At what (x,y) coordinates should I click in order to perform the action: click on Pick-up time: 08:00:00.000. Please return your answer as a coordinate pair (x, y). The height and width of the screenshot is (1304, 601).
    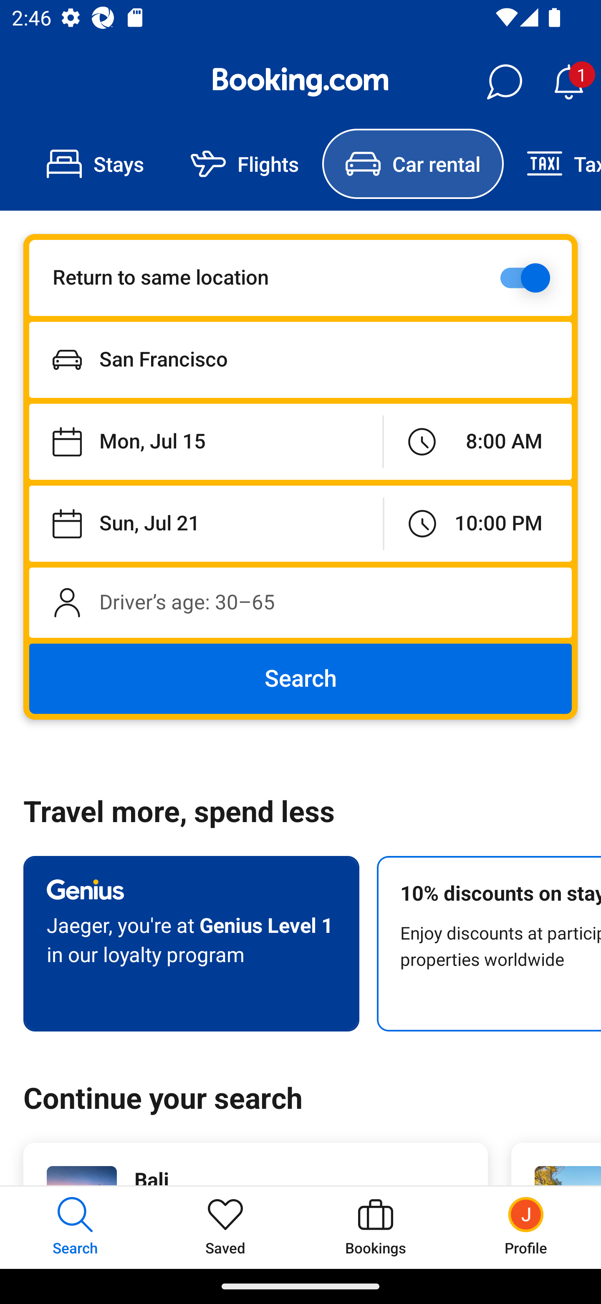
    Looking at the image, I should click on (477, 442).